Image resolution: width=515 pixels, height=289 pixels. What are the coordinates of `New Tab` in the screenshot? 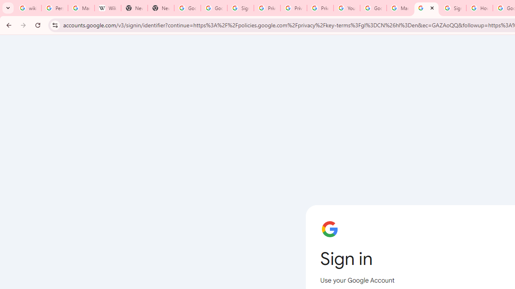 It's located at (134, 8).